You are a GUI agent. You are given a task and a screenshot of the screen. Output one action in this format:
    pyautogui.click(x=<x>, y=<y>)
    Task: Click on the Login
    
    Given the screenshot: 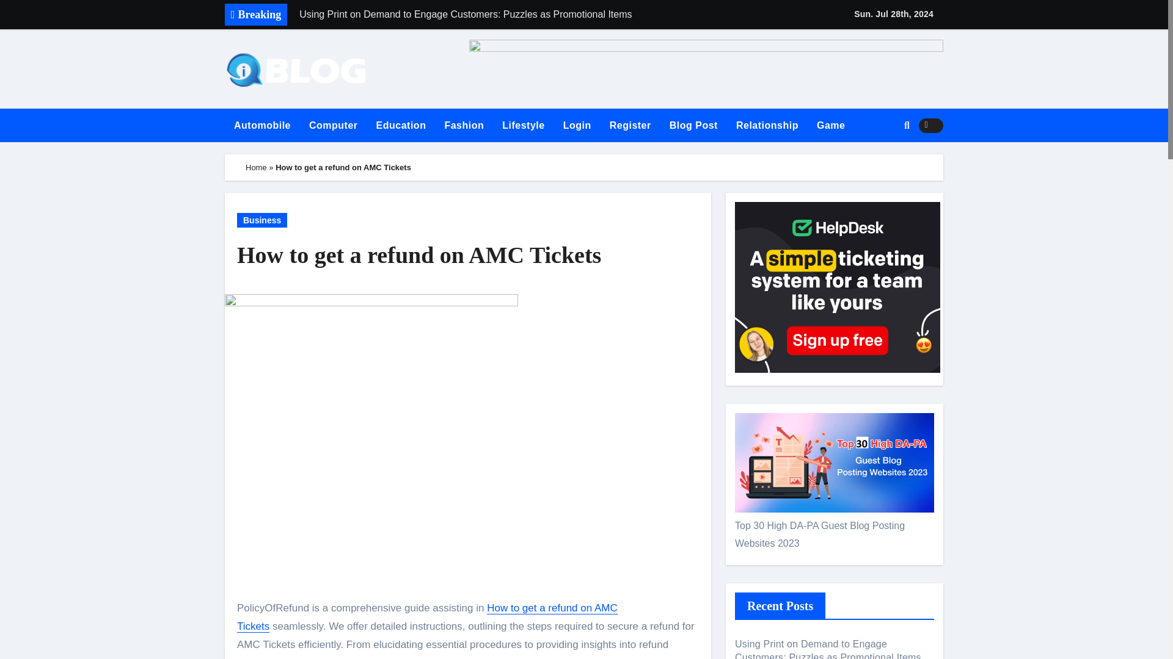 What is the action you would take?
    pyautogui.click(x=577, y=126)
    